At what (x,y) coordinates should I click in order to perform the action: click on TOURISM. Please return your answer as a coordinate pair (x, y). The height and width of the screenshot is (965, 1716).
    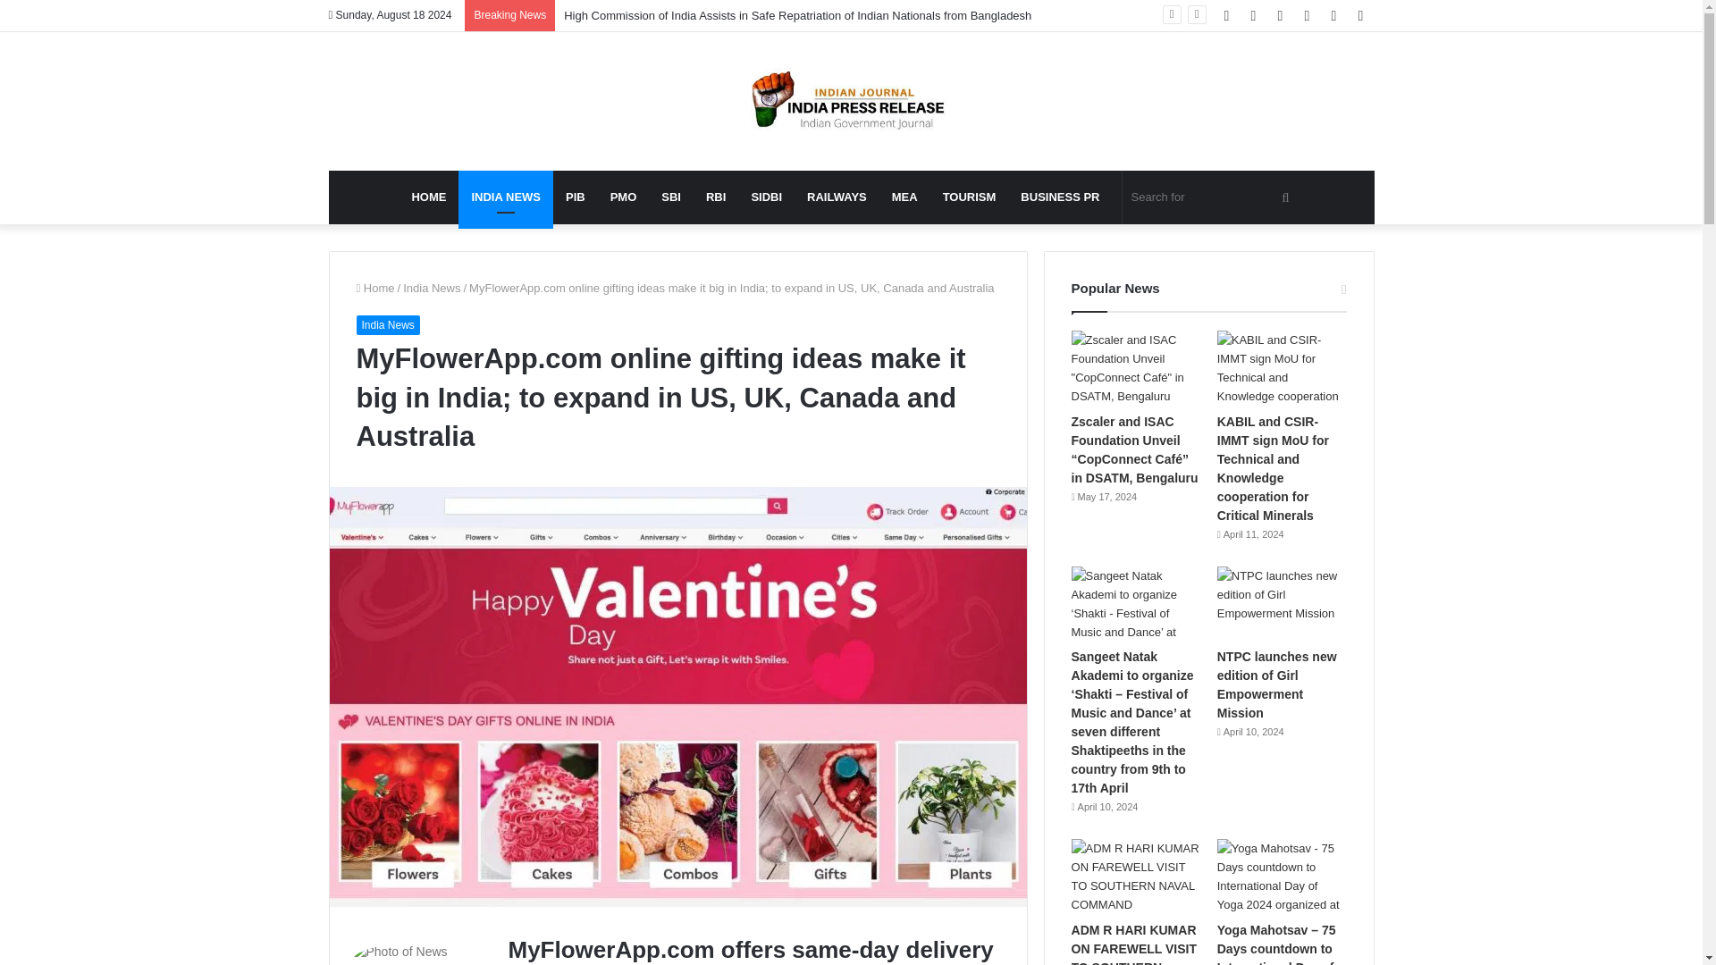
    Looking at the image, I should click on (969, 197).